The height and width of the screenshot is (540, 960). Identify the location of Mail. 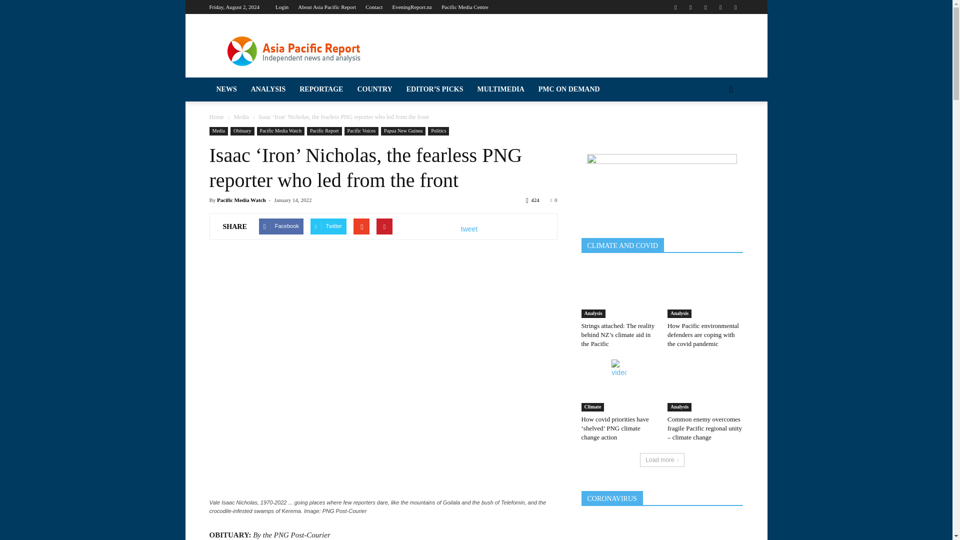
(690, 7).